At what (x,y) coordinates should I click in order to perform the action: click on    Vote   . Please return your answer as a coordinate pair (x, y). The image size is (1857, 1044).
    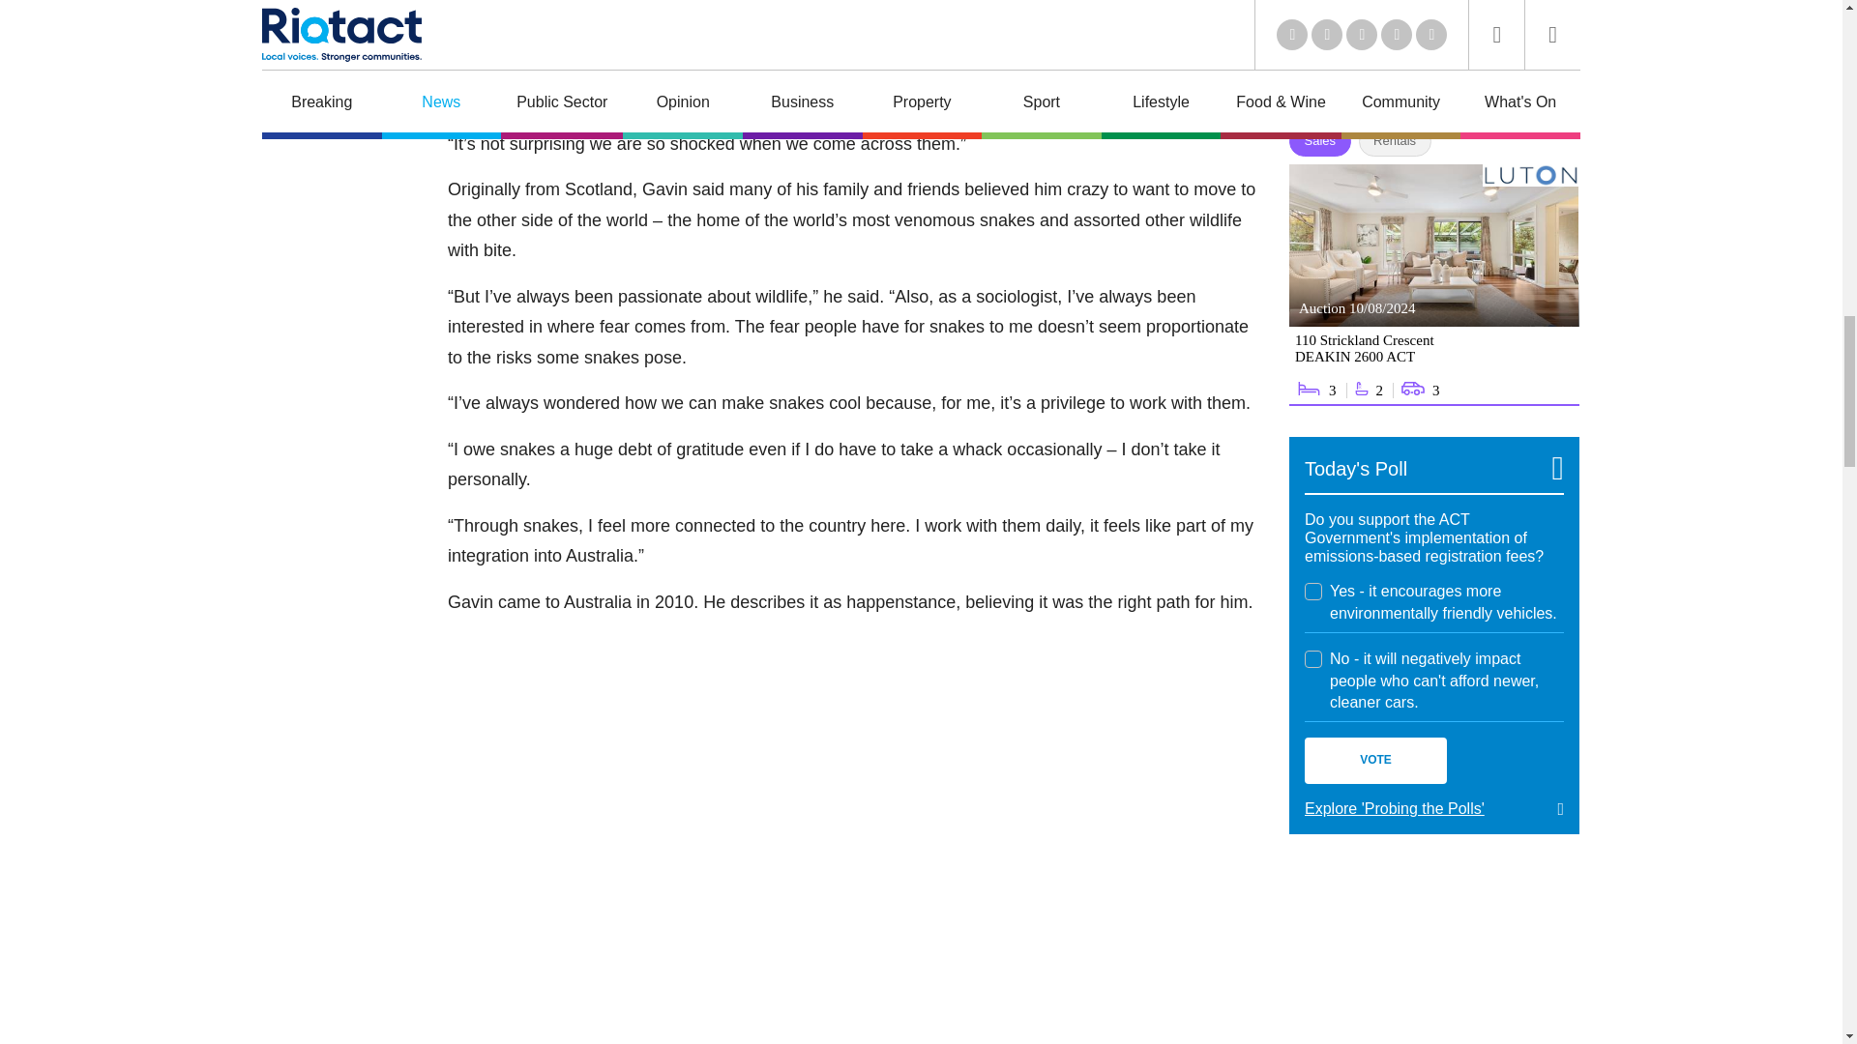
    Looking at the image, I should click on (1375, 760).